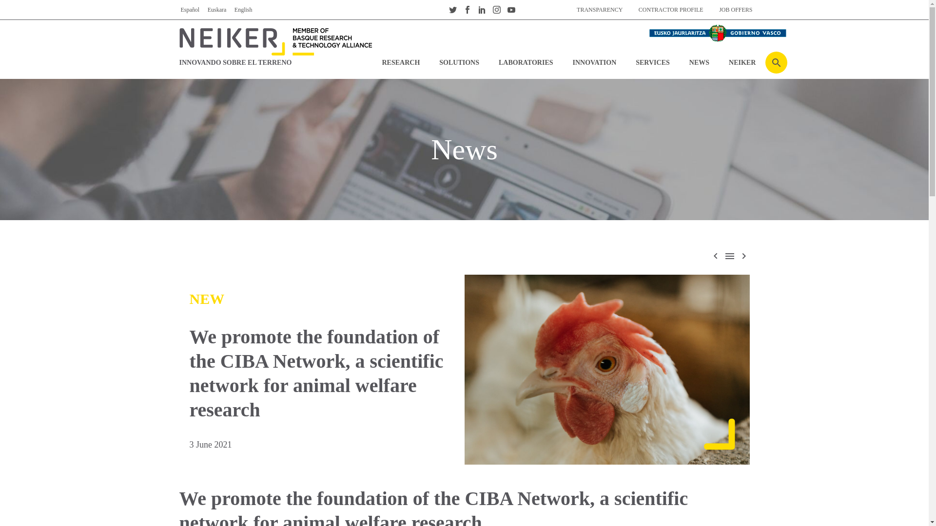 The image size is (936, 526). Describe the element at coordinates (526, 10) in the screenshot. I see `slack` at that location.